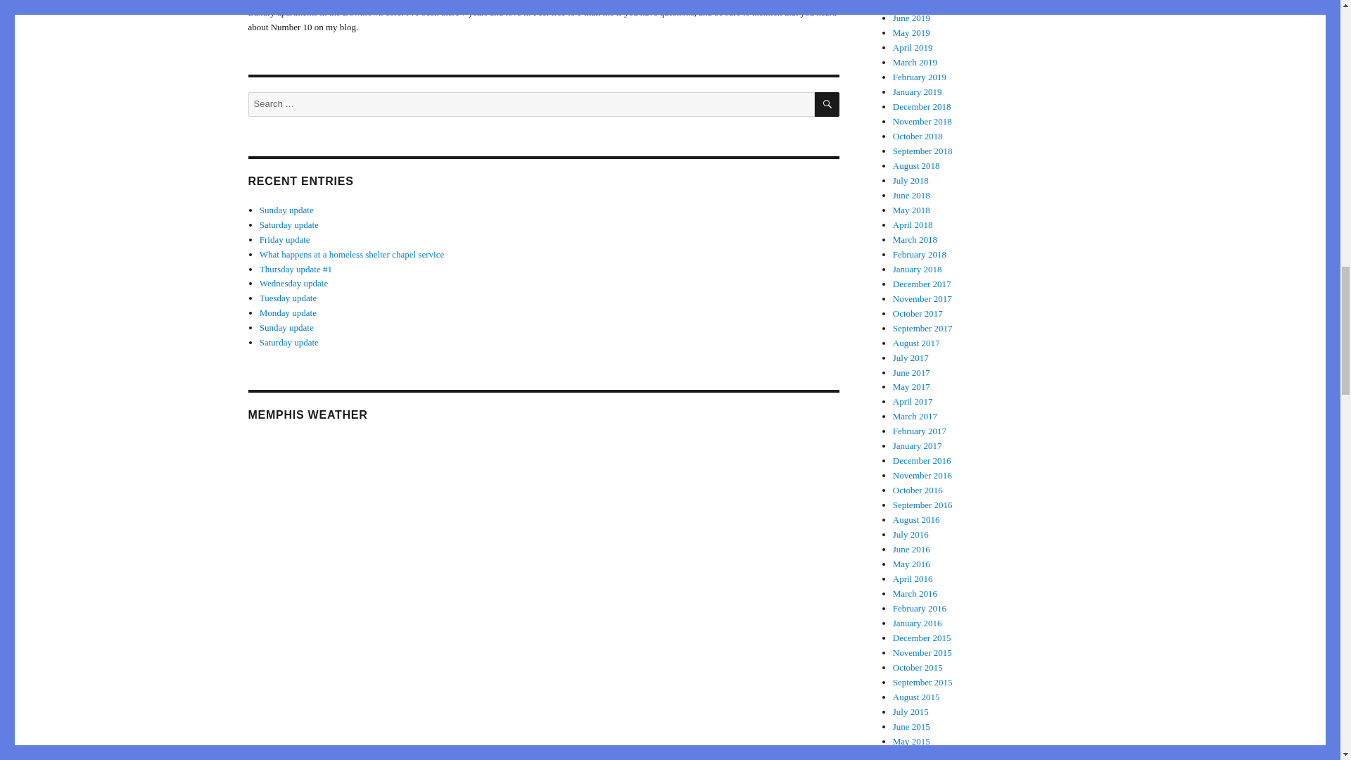 The height and width of the screenshot is (760, 1351). I want to click on Saturday update, so click(288, 225).